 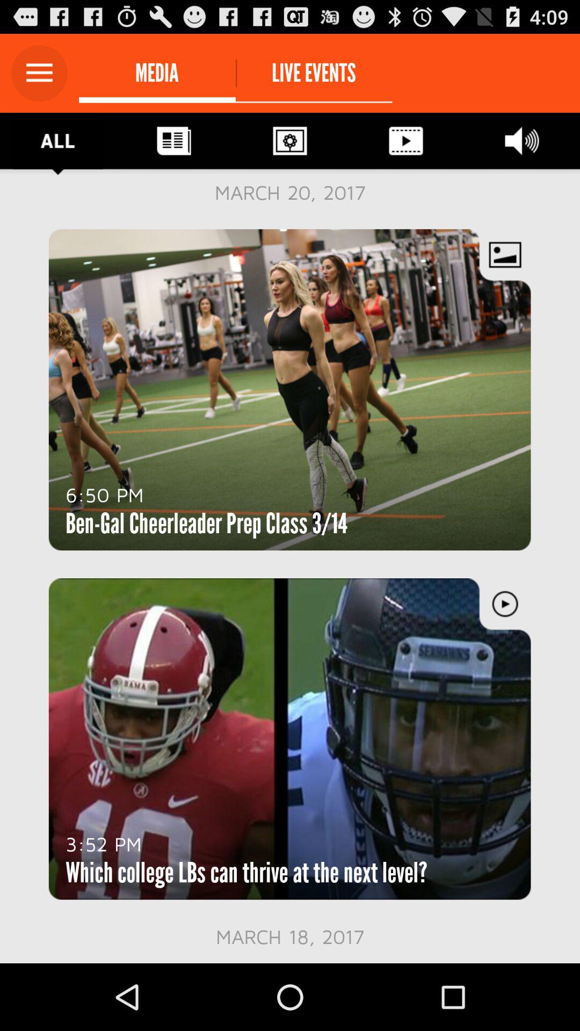 What do you see at coordinates (290, 141) in the screenshot?
I see `select the symbol which is below live events` at bounding box center [290, 141].